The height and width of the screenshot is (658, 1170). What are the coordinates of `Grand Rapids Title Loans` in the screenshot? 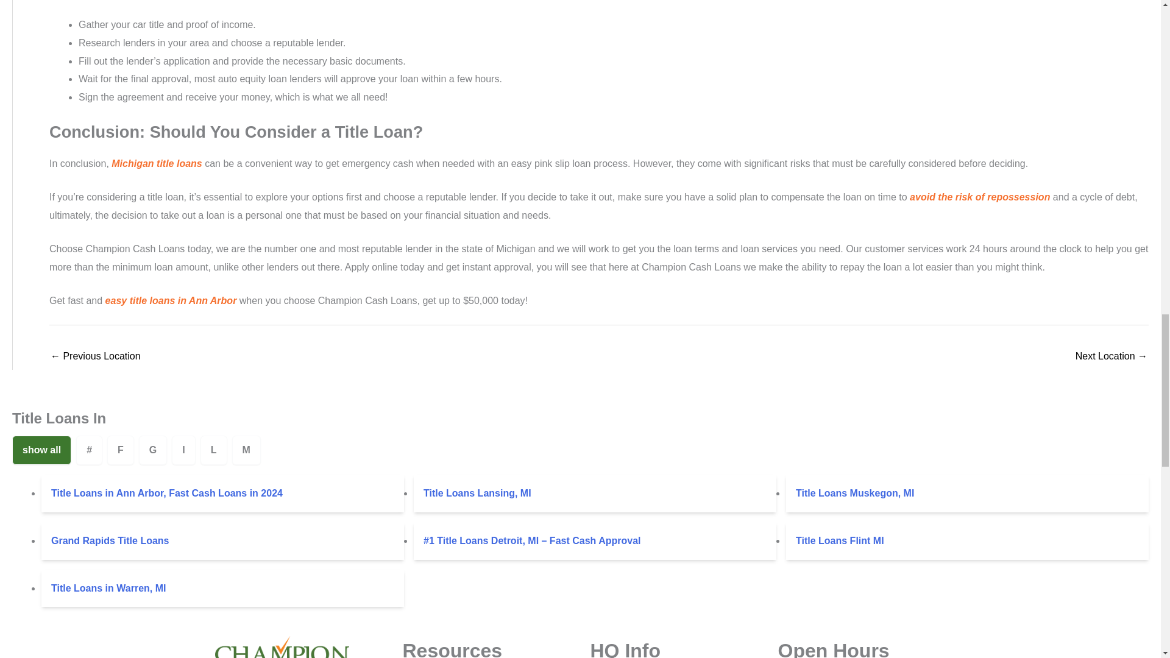 It's located at (222, 541).